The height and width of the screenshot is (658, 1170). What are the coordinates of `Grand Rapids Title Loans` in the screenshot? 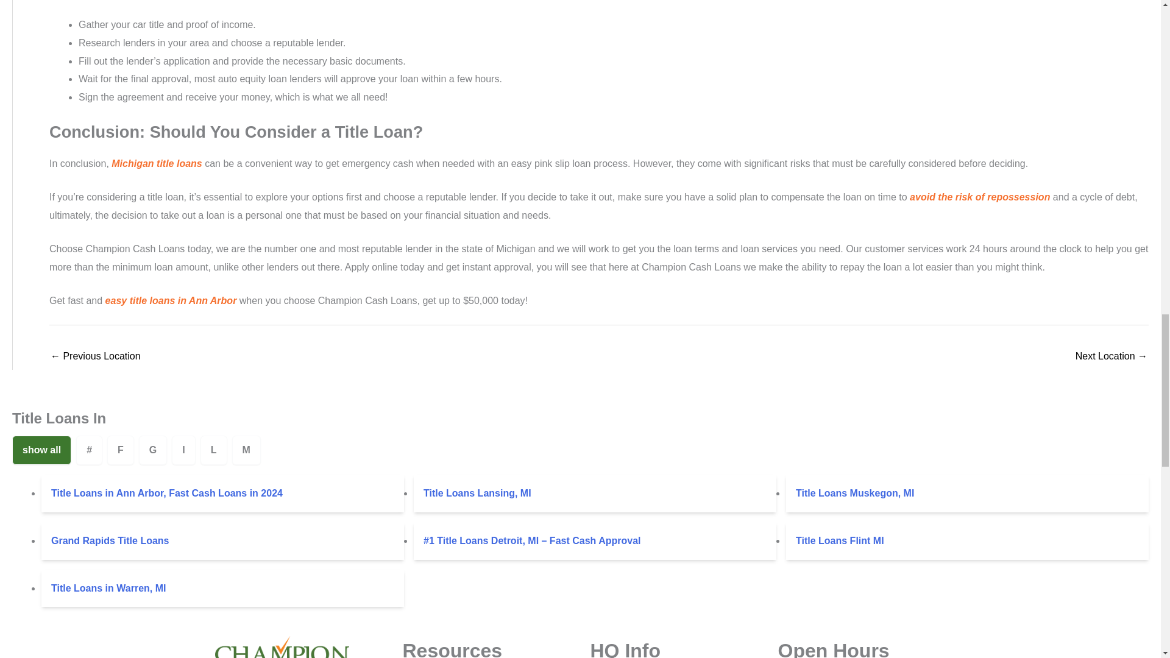 It's located at (222, 541).